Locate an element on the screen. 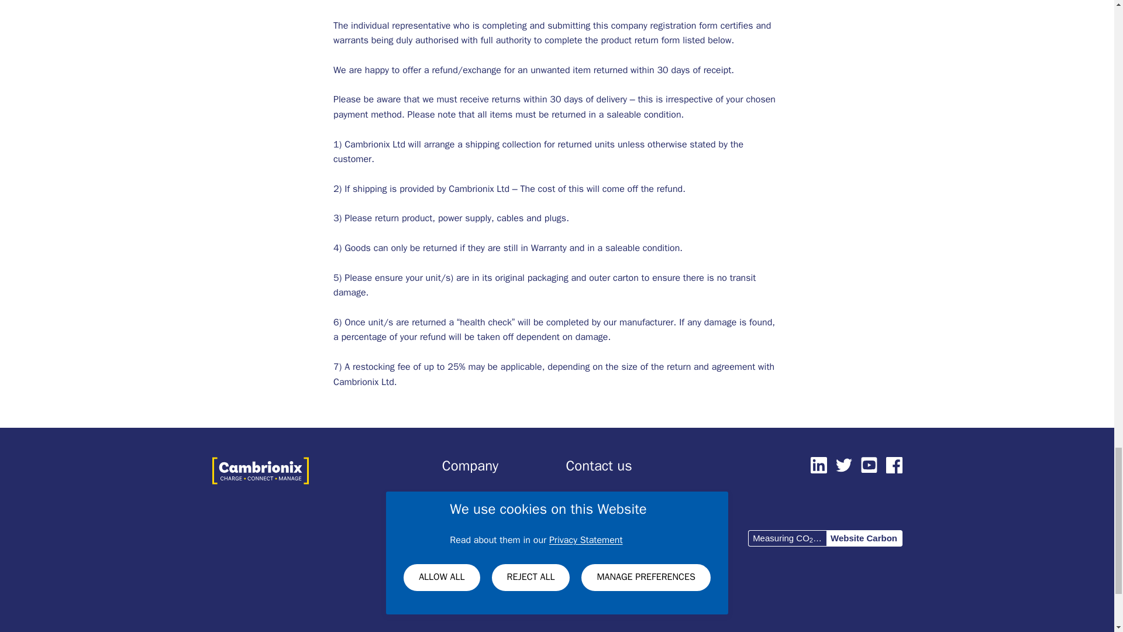  Visit our Facebook page is located at coordinates (894, 465).